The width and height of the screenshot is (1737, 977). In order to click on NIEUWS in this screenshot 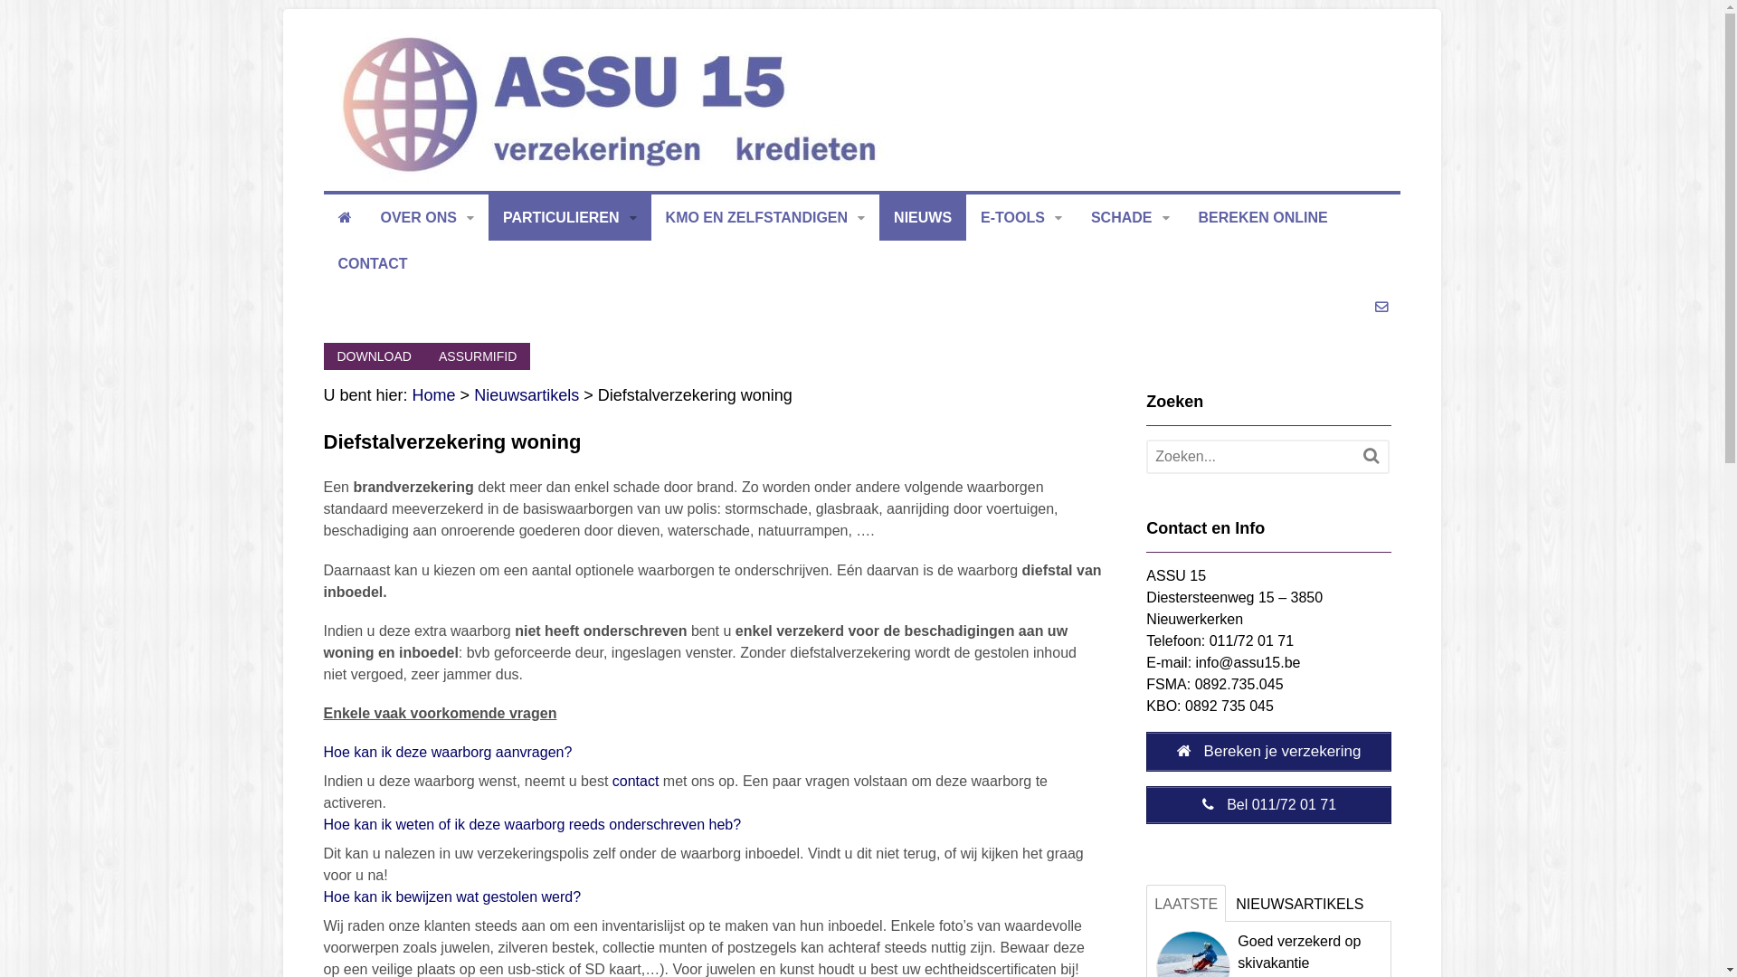, I will do `click(923, 217)`.